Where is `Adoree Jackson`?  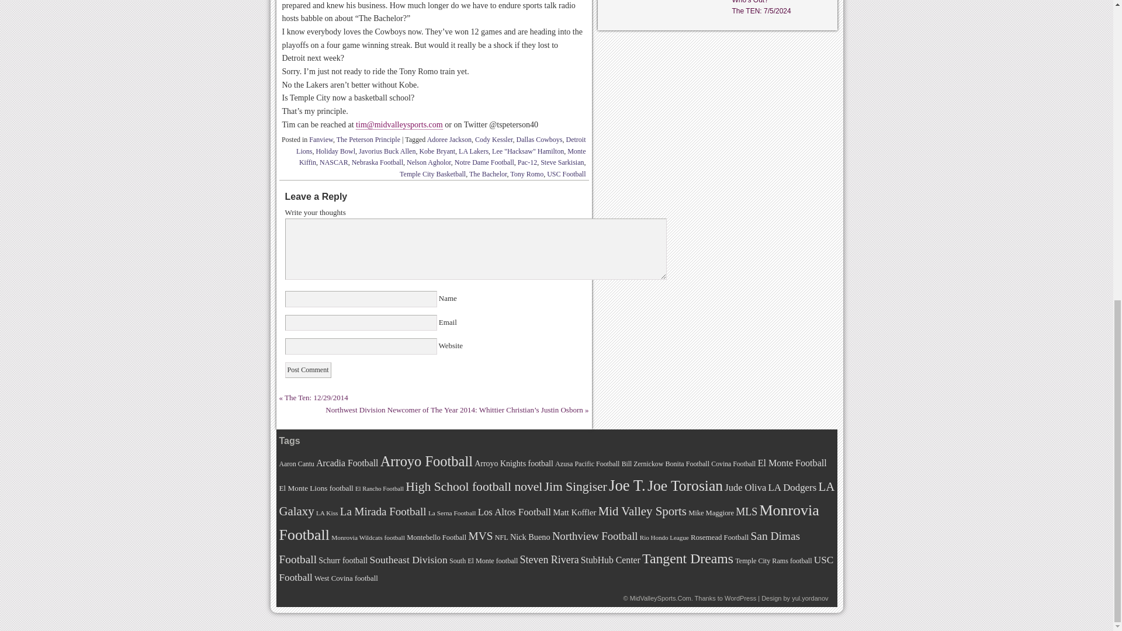 Adoree Jackson is located at coordinates (449, 140).